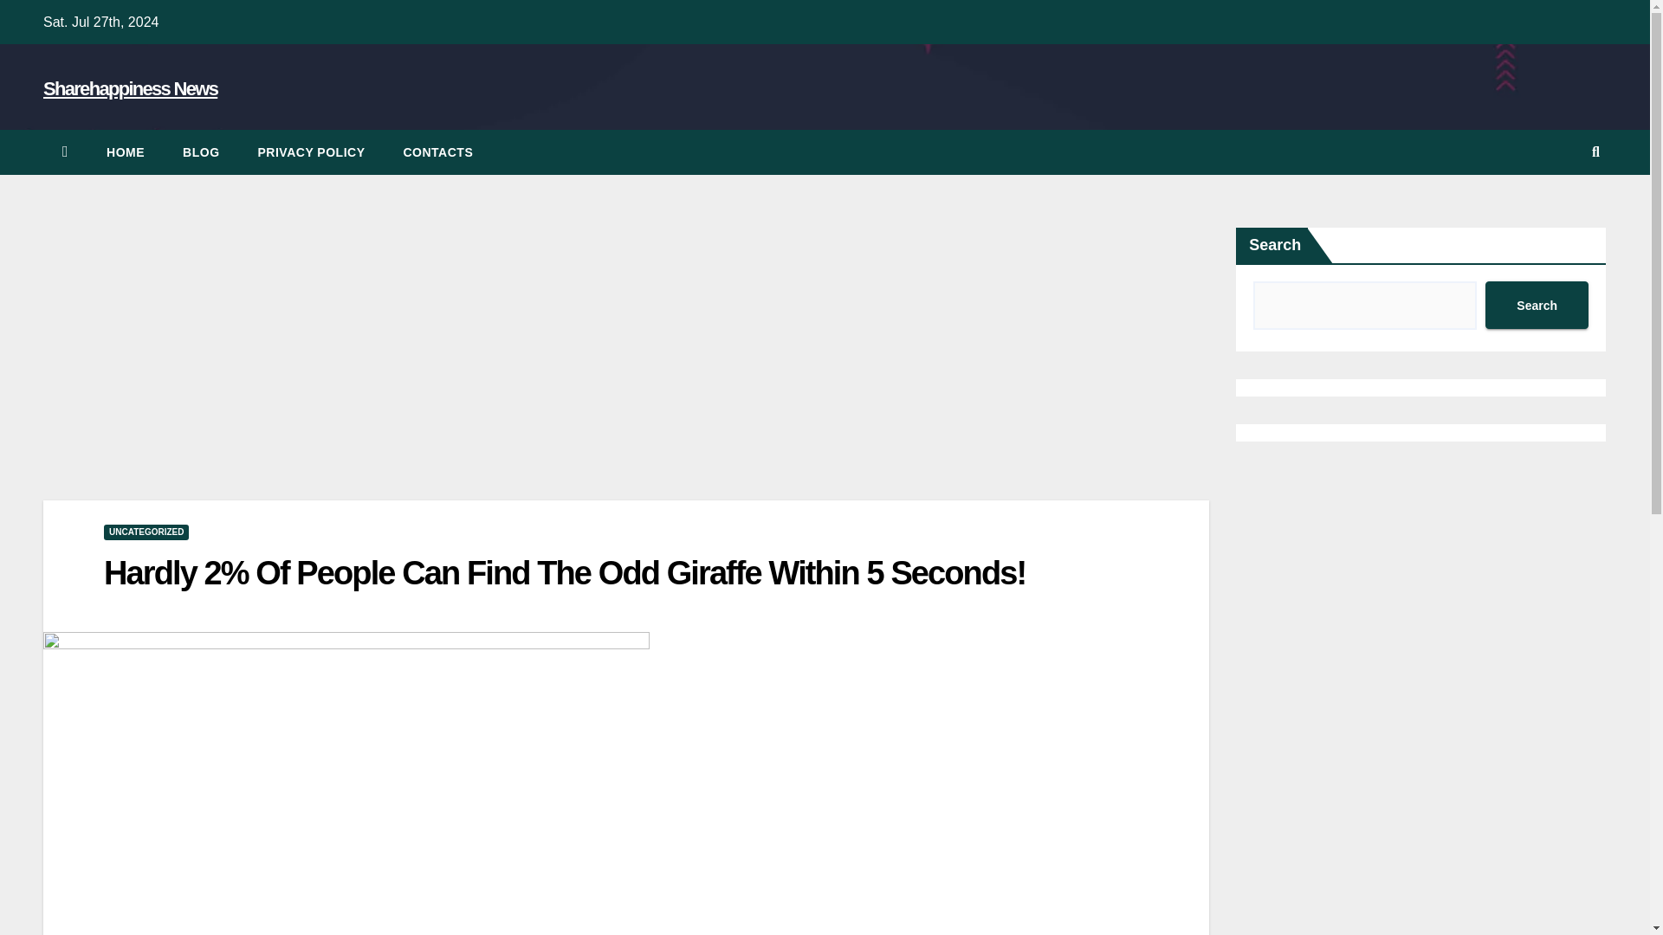 Image resolution: width=1663 pixels, height=935 pixels. What do you see at coordinates (312, 152) in the screenshot?
I see `Privacy Policy` at bounding box center [312, 152].